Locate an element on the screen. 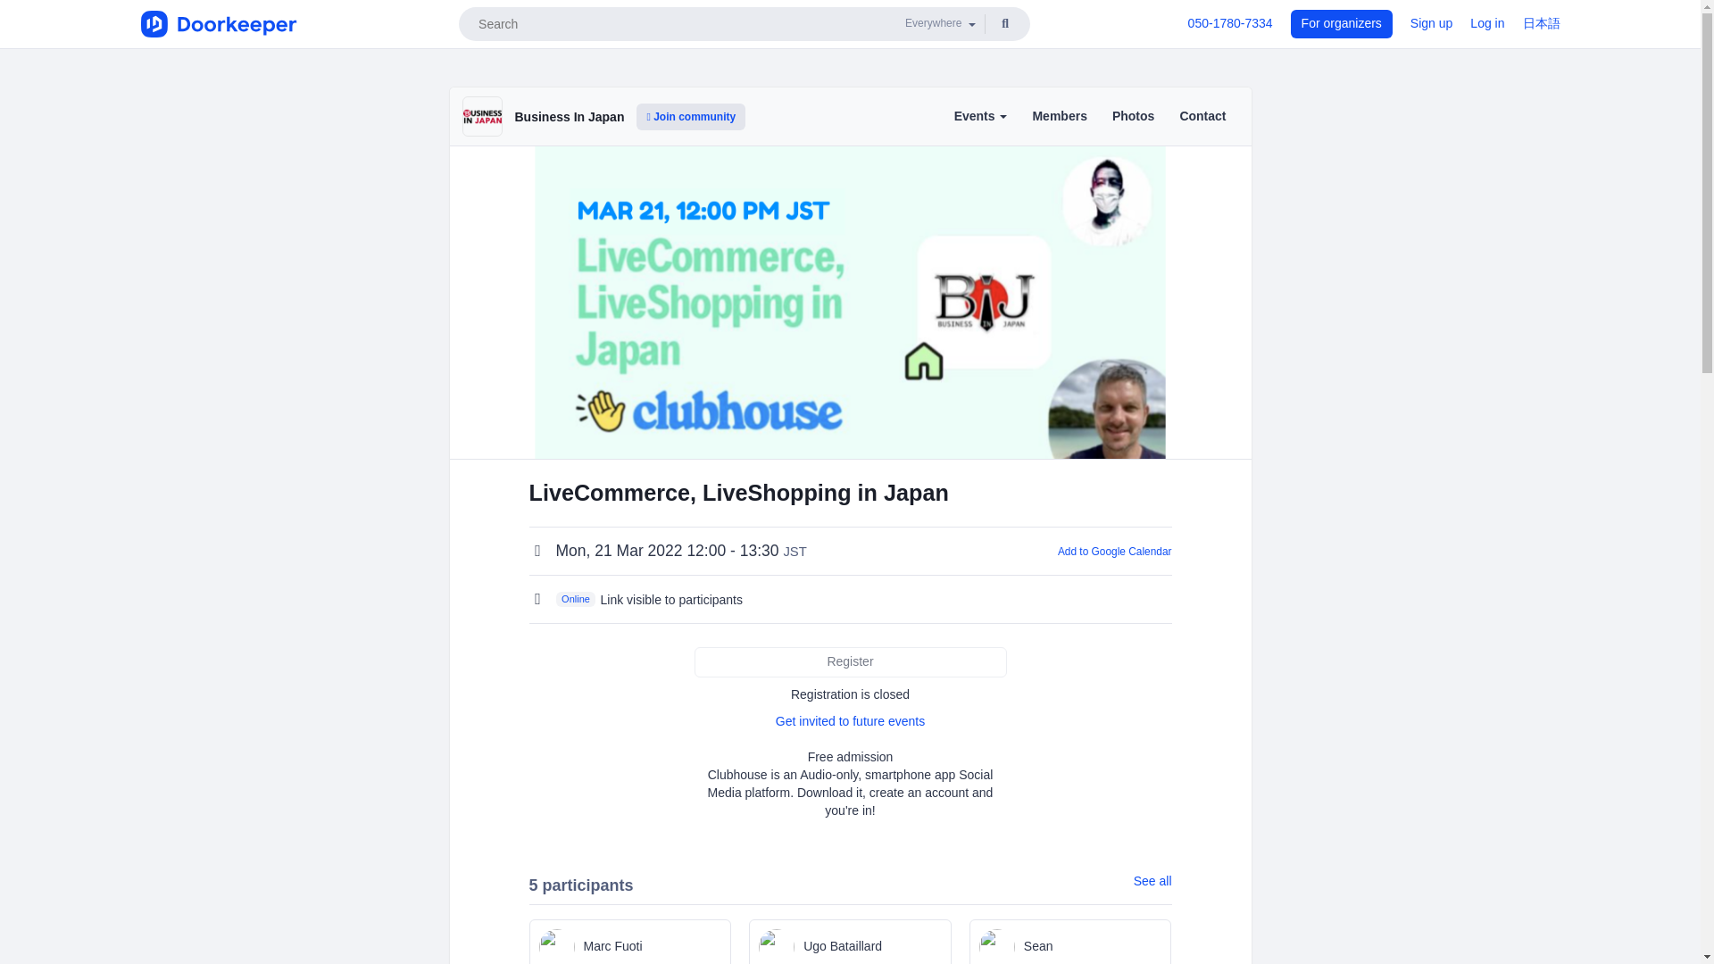 The width and height of the screenshot is (1714, 964). Marc Fuoti is located at coordinates (629, 942).